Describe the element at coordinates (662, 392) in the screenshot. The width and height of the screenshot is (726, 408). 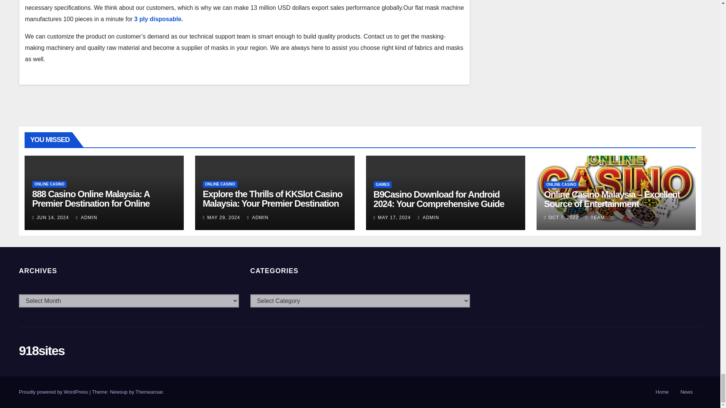
I see `Home` at that location.